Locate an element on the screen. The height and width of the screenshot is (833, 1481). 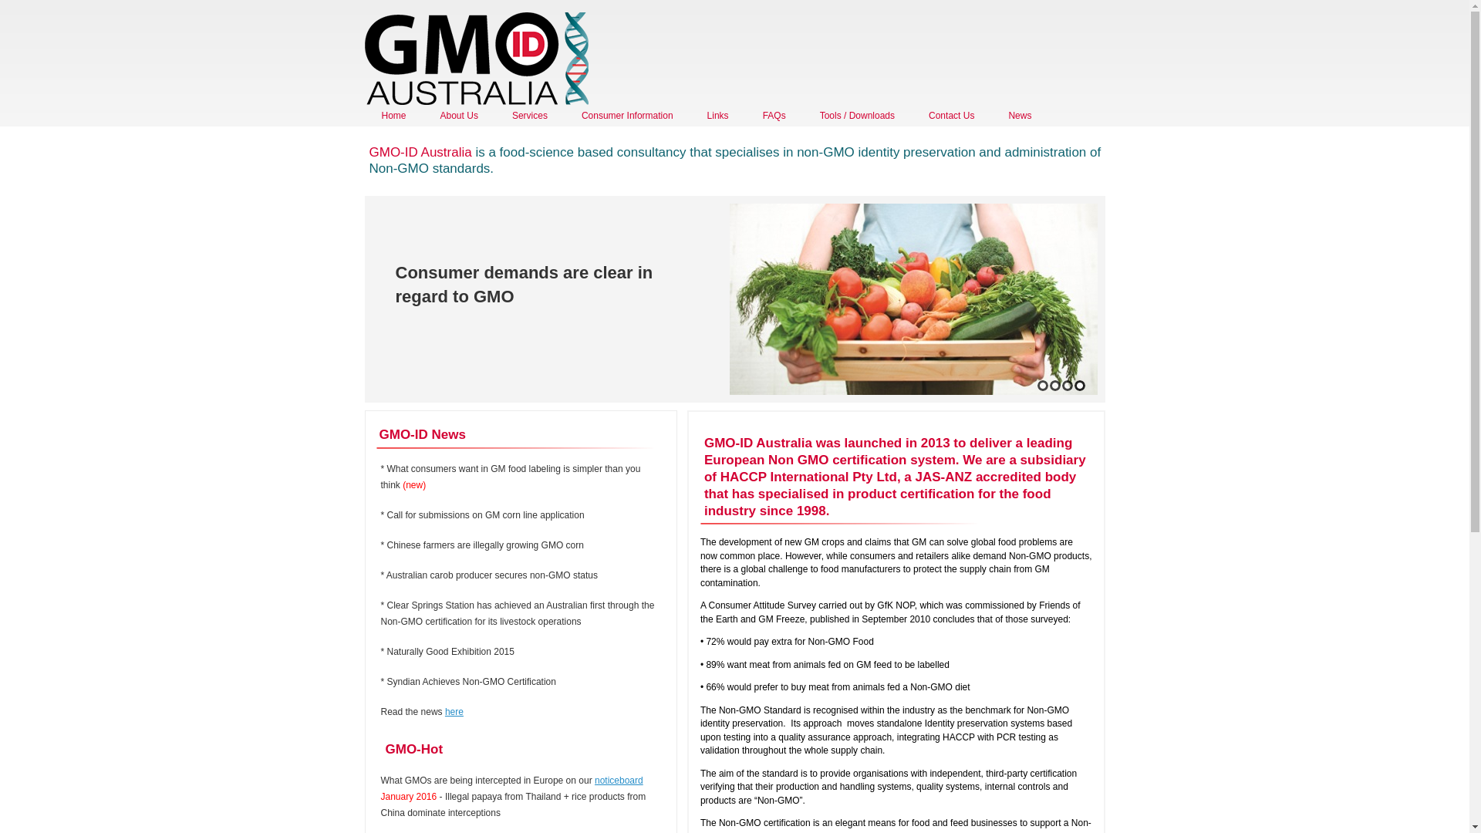
Contact Us is located at coordinates (952, 116).